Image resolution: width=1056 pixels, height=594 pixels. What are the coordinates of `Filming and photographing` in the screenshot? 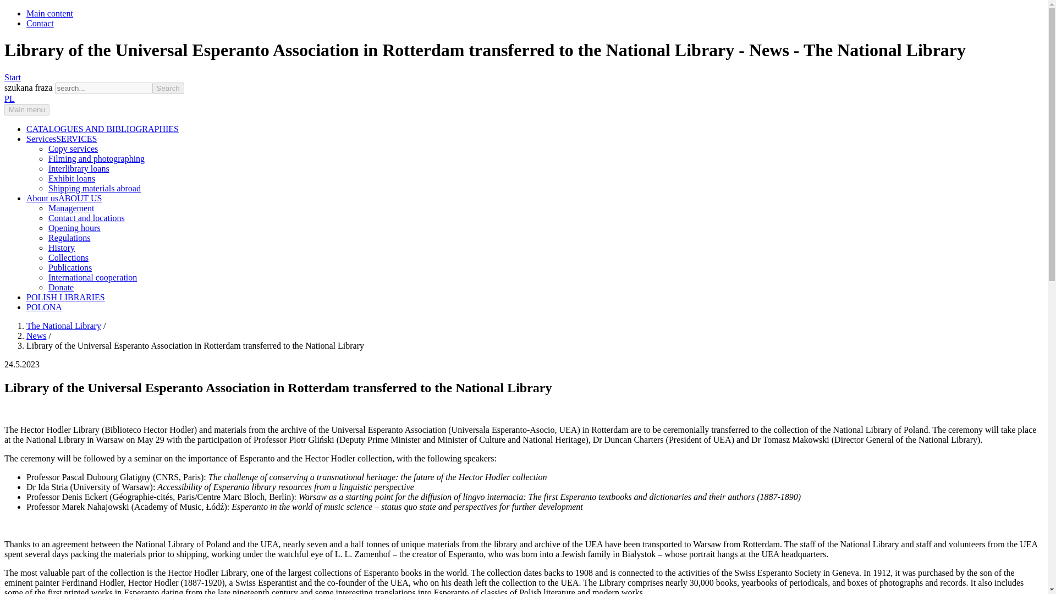 It's located at (97, 158).